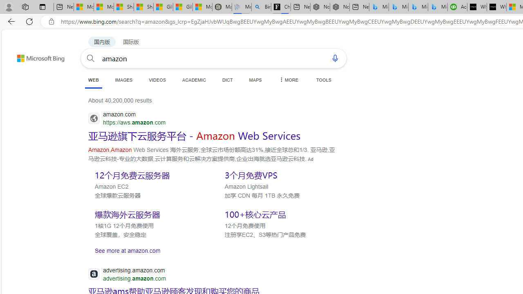 Image resolution: width=523 pixels, height=294 pixels. What do you see at coordinates (123, 80) in the screenshot?
I see `IMAGES` at bounding box center [123, 80].